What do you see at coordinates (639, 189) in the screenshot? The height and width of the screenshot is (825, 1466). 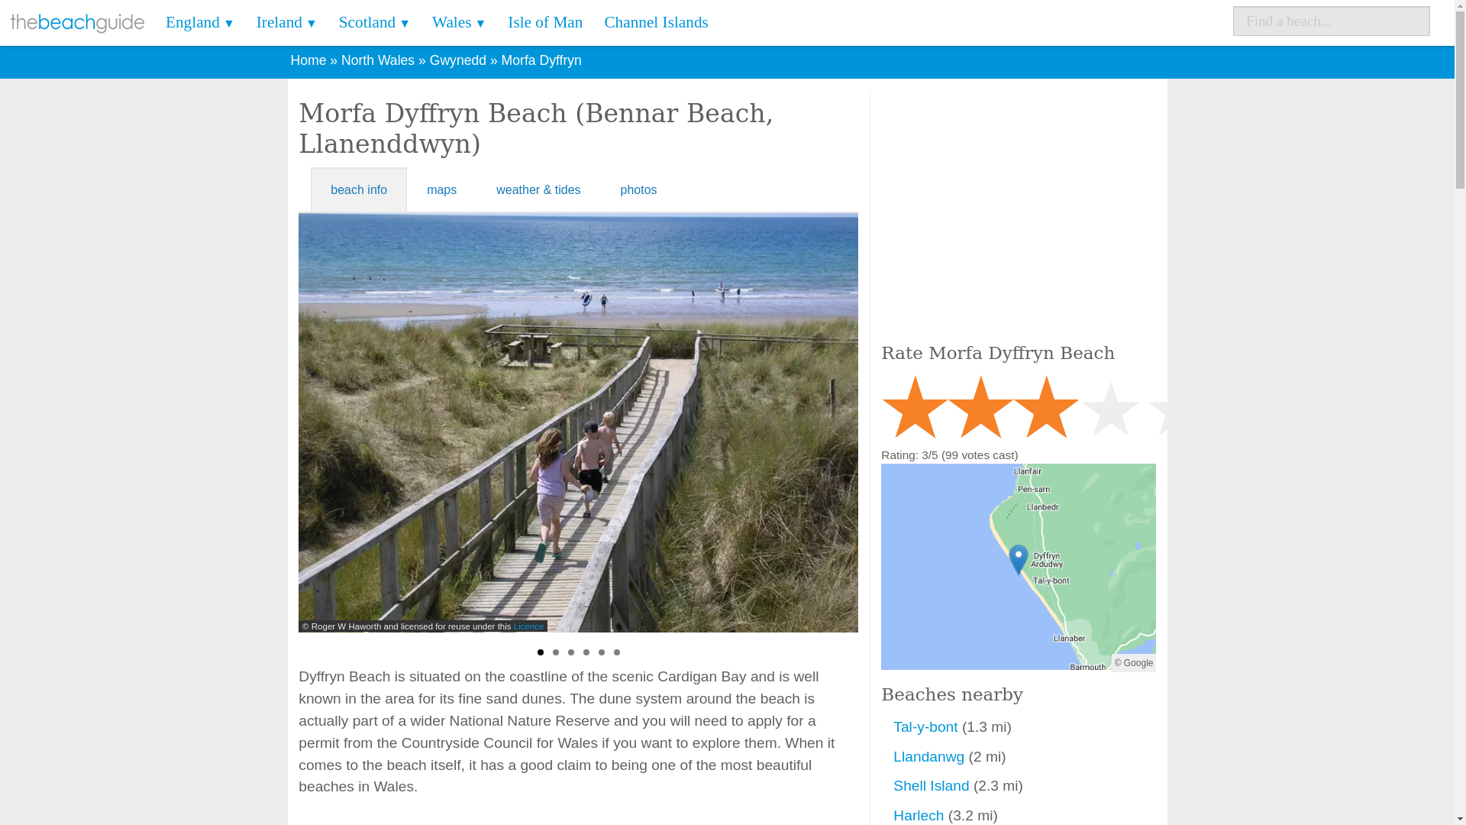 I see `Morfa Dyffryn Beach beach photos` at bounding box center [639, 189].